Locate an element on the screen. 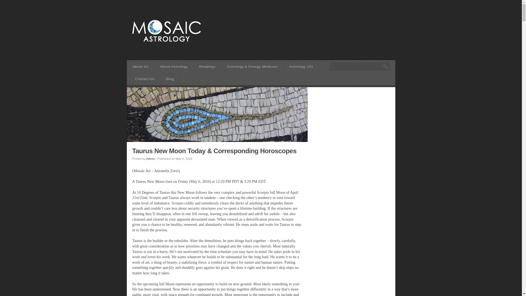 This screenshot has width=526, height=296. Admin is located at coordinates (150, 159).